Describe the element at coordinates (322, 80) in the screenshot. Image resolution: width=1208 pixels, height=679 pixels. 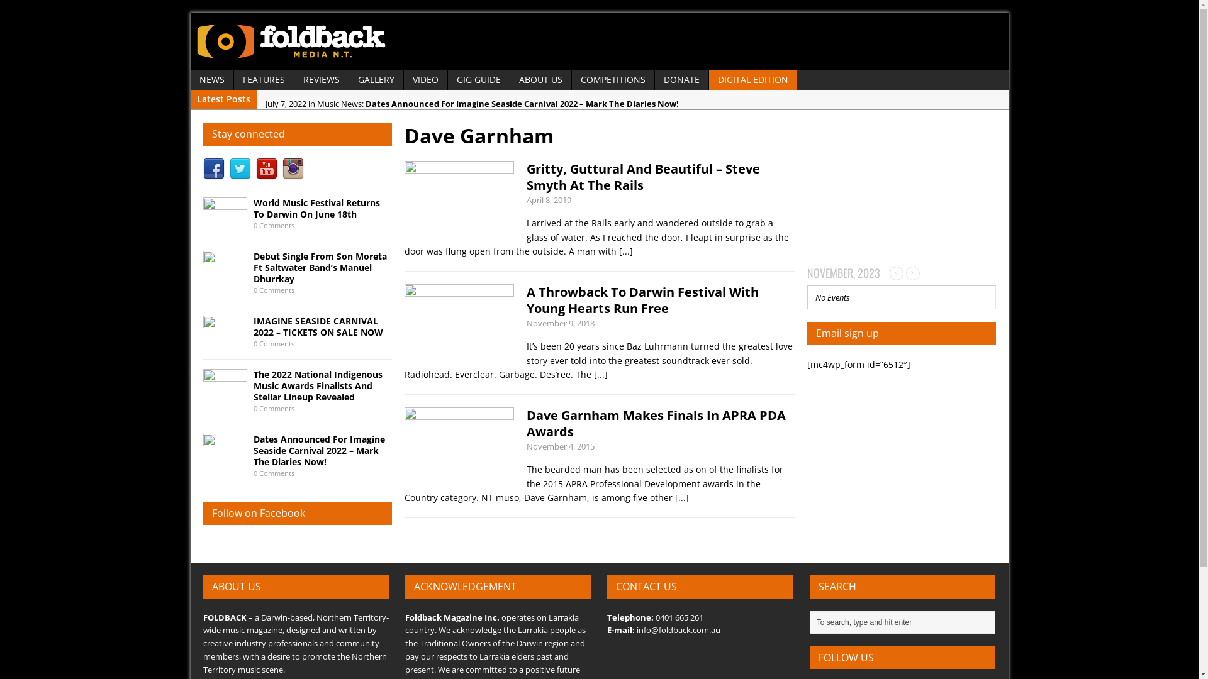
I see `REVIEWS` at that location.